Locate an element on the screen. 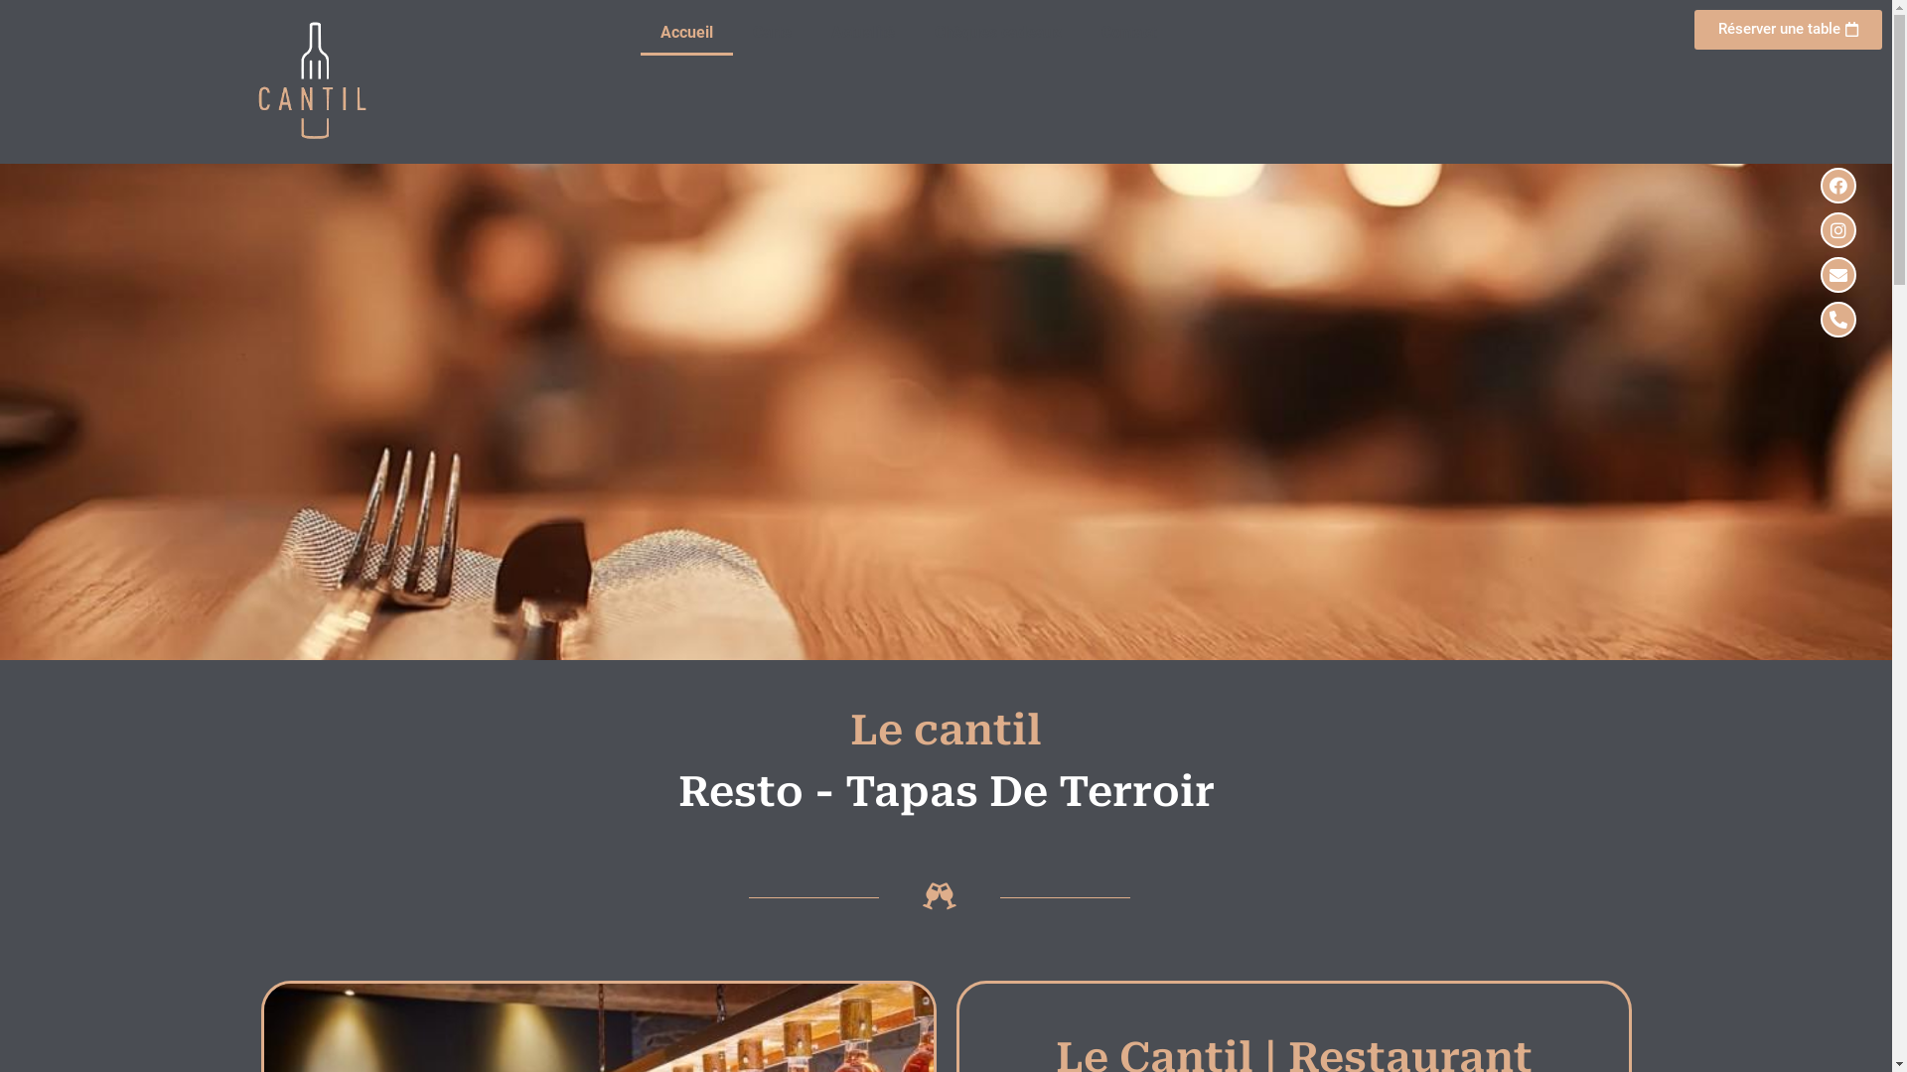  Contact is located at coordinates (1128, 33).